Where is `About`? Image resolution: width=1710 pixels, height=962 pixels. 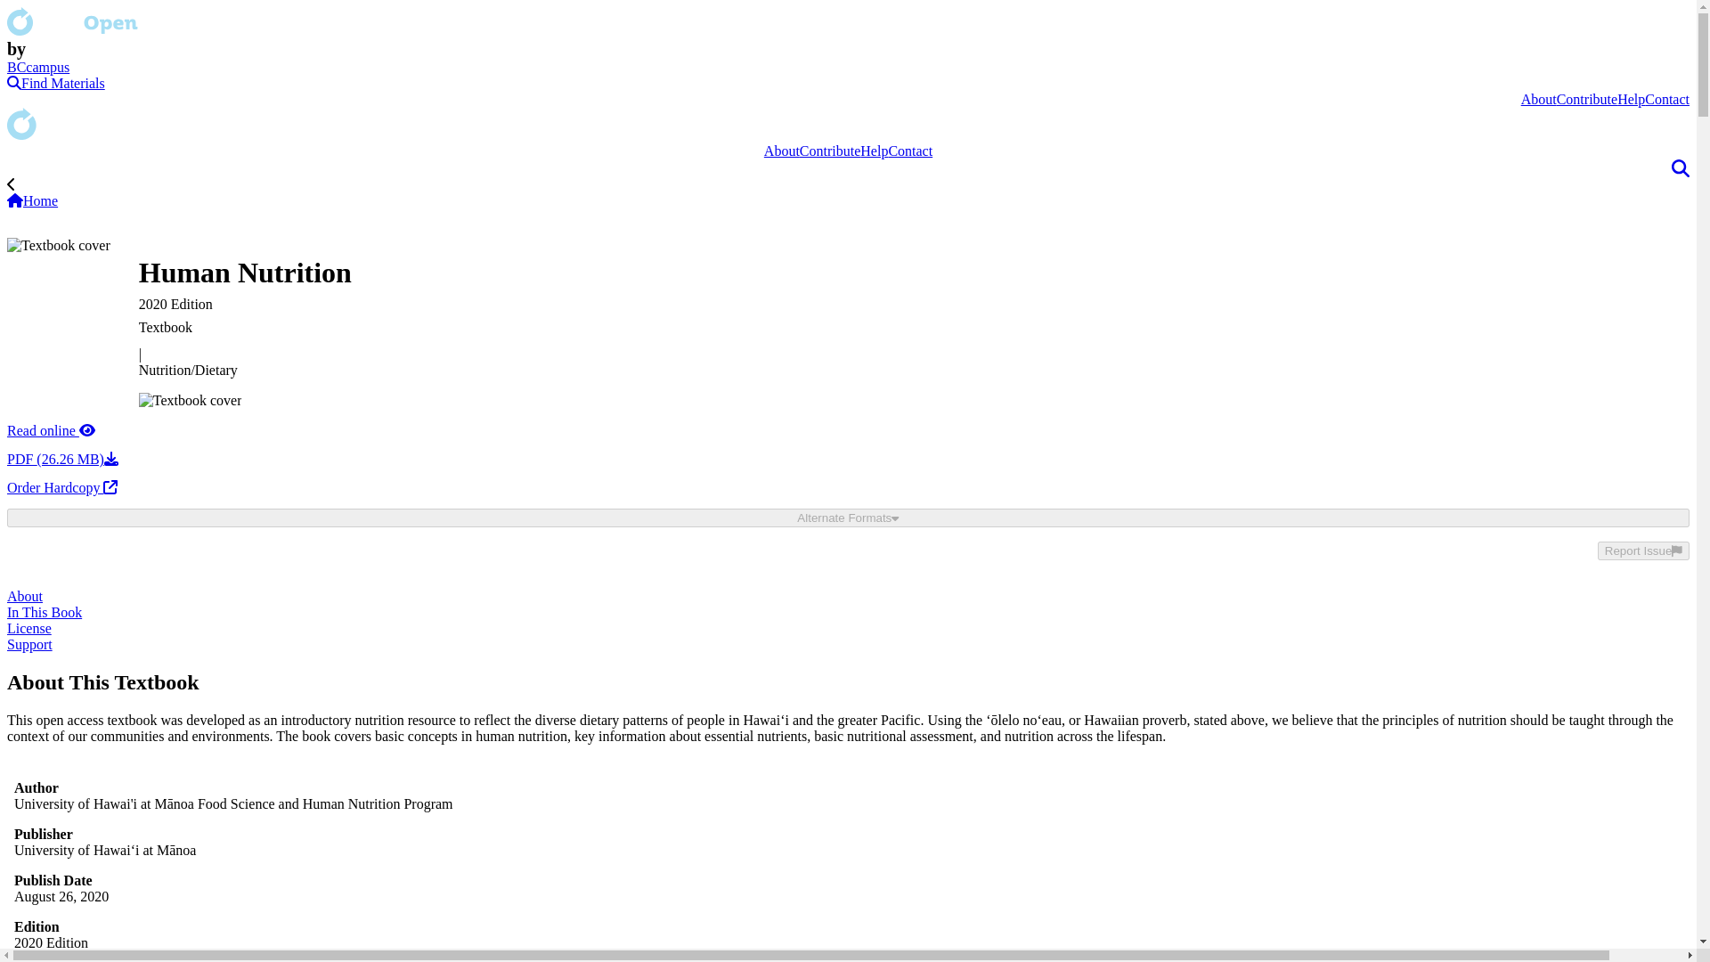
About is located at coordinates (25, 596).